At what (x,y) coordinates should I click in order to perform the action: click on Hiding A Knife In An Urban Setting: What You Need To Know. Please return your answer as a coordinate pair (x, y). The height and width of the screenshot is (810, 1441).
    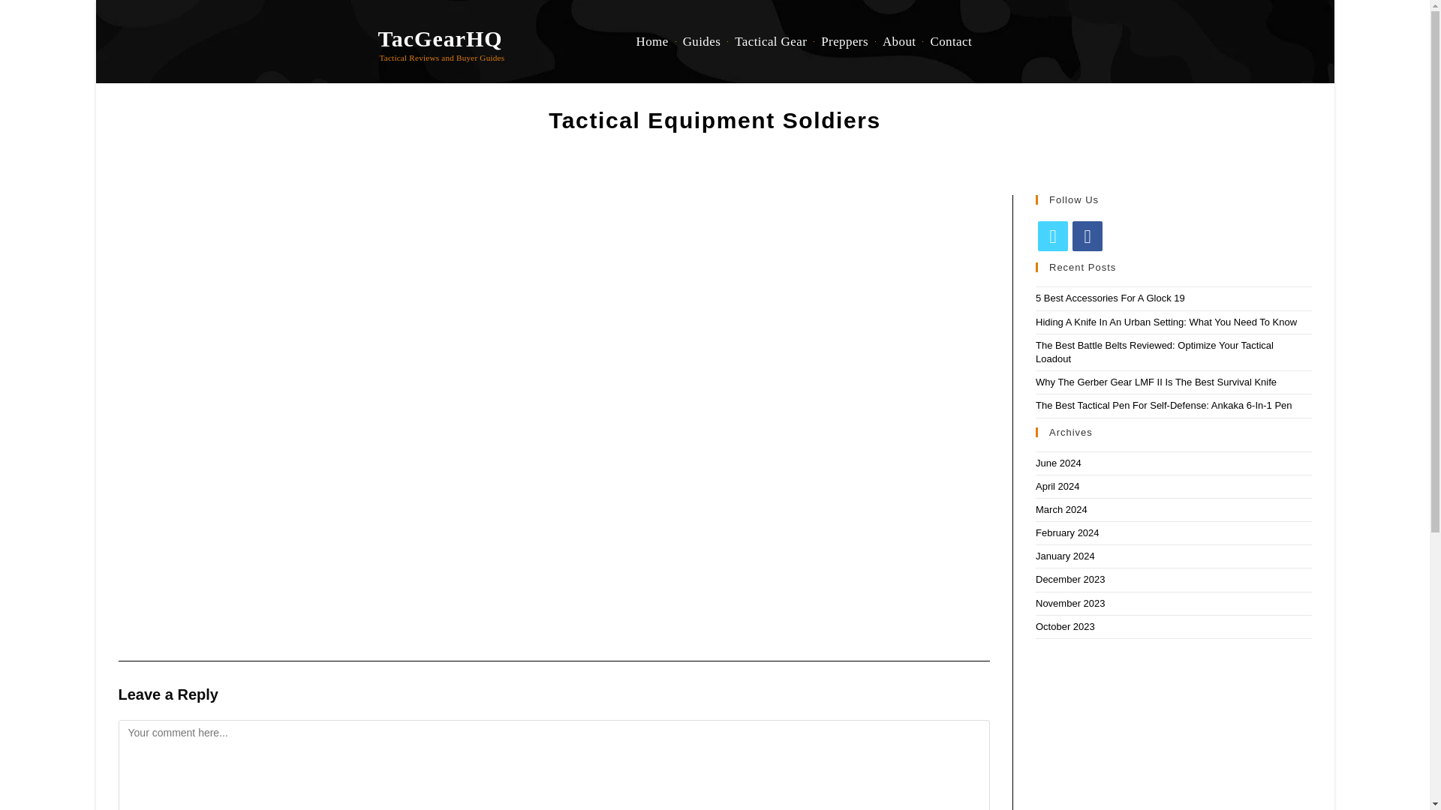
    Looking at the image, I should click on (1166, 322).